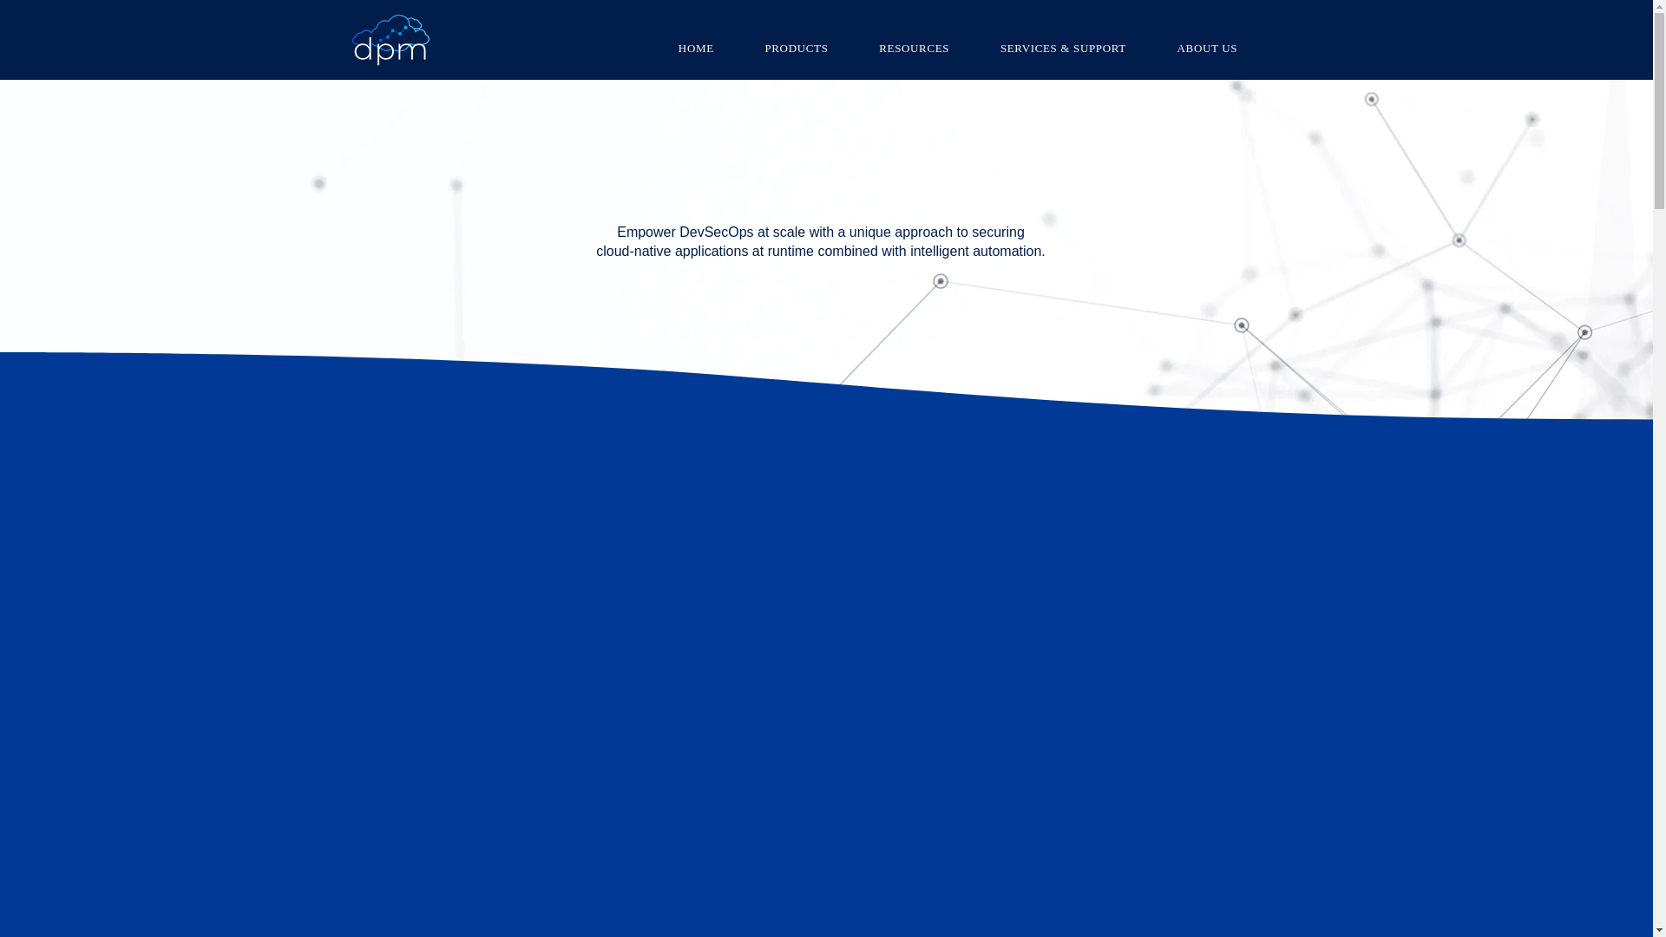 The height and width of the screenshot is (937, 1666). I want to click on HOME, so click(696, 49).